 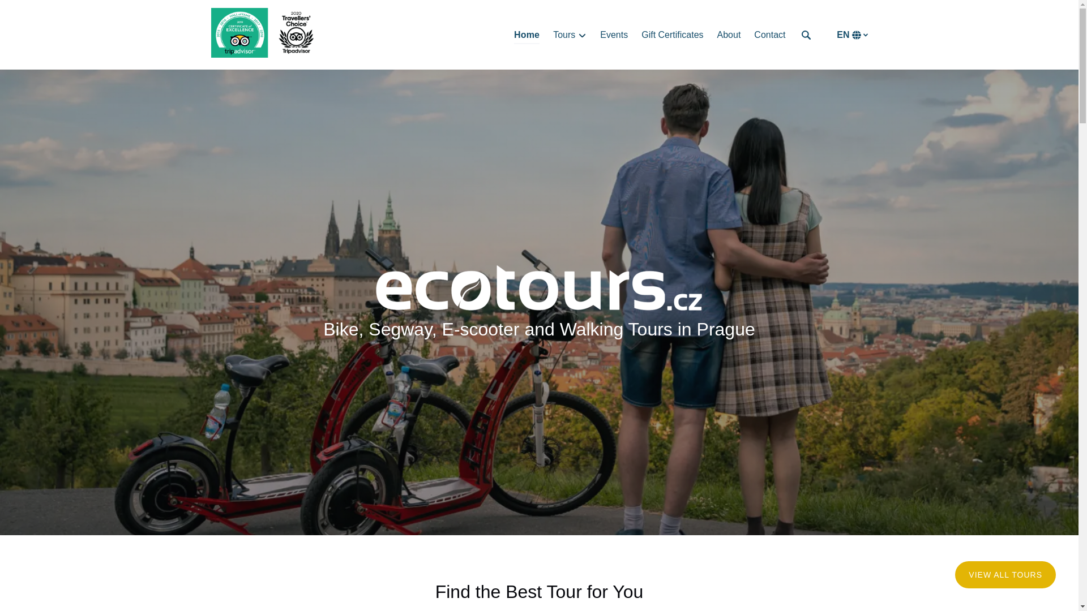 I want to click on Contact, so click(x=770, y=35).